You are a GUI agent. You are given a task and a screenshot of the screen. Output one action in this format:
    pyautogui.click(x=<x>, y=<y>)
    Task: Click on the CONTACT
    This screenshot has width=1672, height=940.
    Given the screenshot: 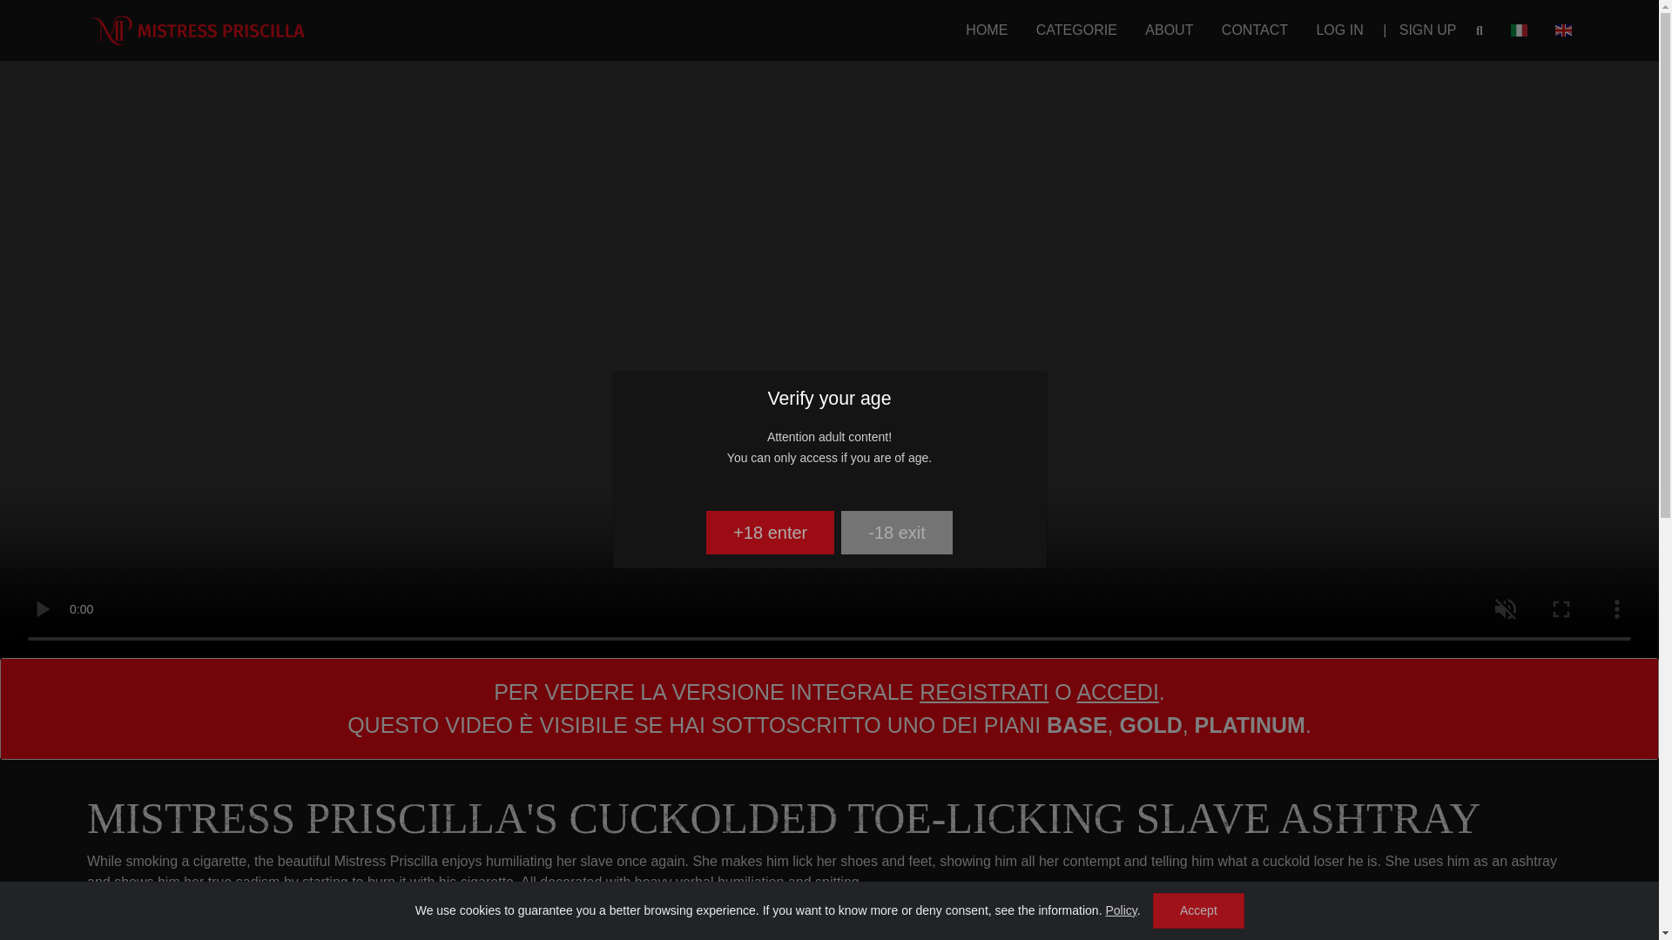 What is the action you would take?
    pyautogui.click(x=1251, y=30)
    